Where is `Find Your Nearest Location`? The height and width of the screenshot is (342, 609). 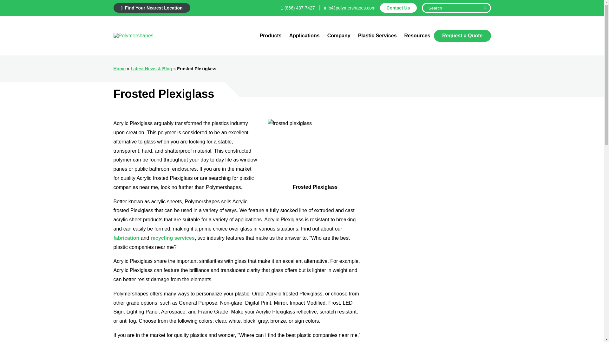 Find Your Nearest Location is located at coordinates (152, 8).